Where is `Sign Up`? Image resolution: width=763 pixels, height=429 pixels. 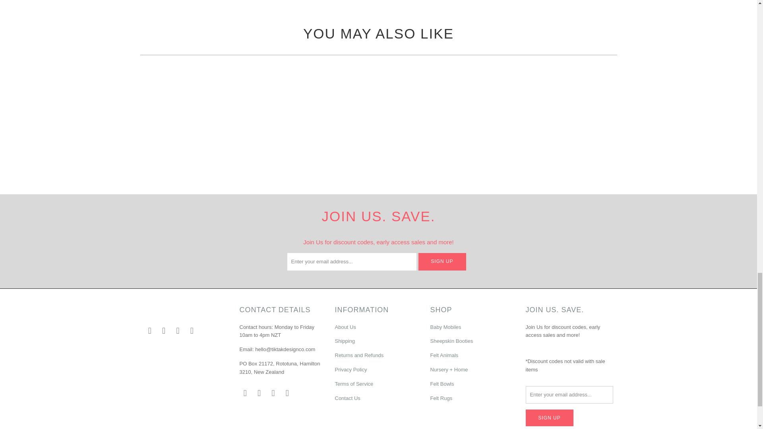 Sign Up is located at coordinates (549, 418).